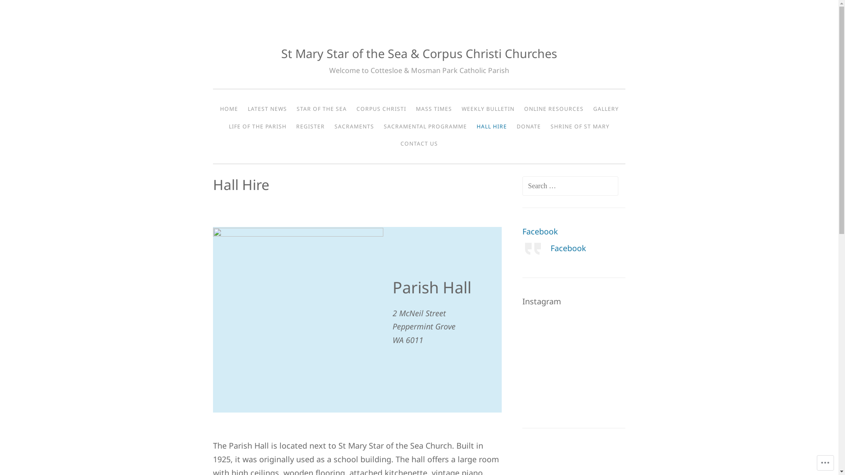 The width and height of the screenshot is (845, 475). Describe the element at coordinates (321, 109) in the screenshot. I see `STAR OF THE SEA` at that location.